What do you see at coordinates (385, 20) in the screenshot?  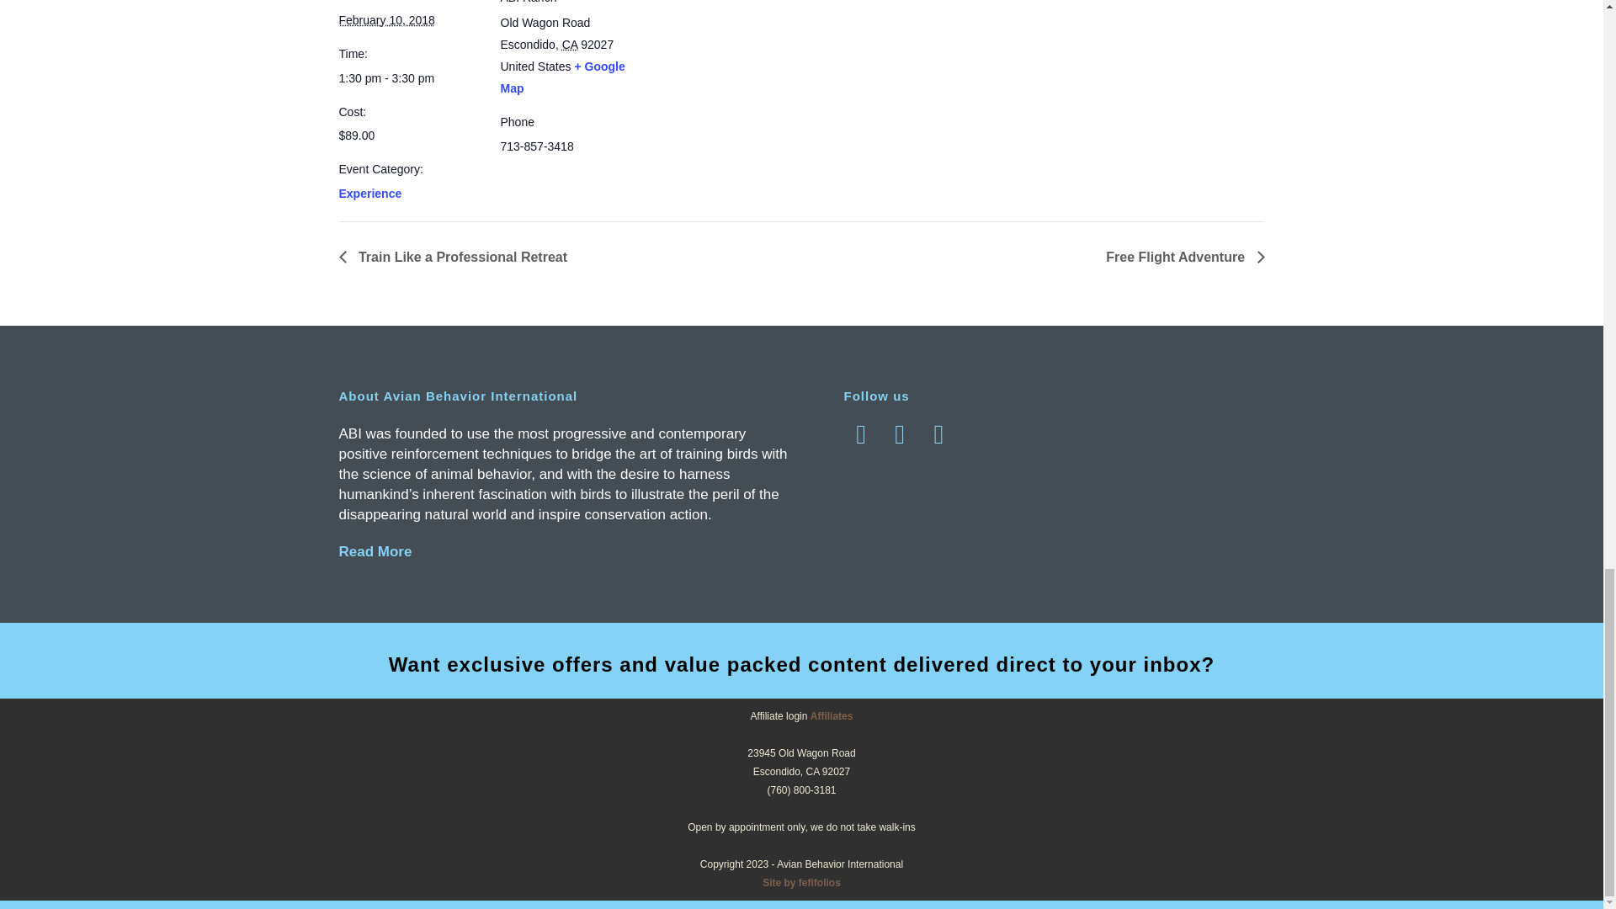 I see `2018-02-10` at bounding box center [385, 20].